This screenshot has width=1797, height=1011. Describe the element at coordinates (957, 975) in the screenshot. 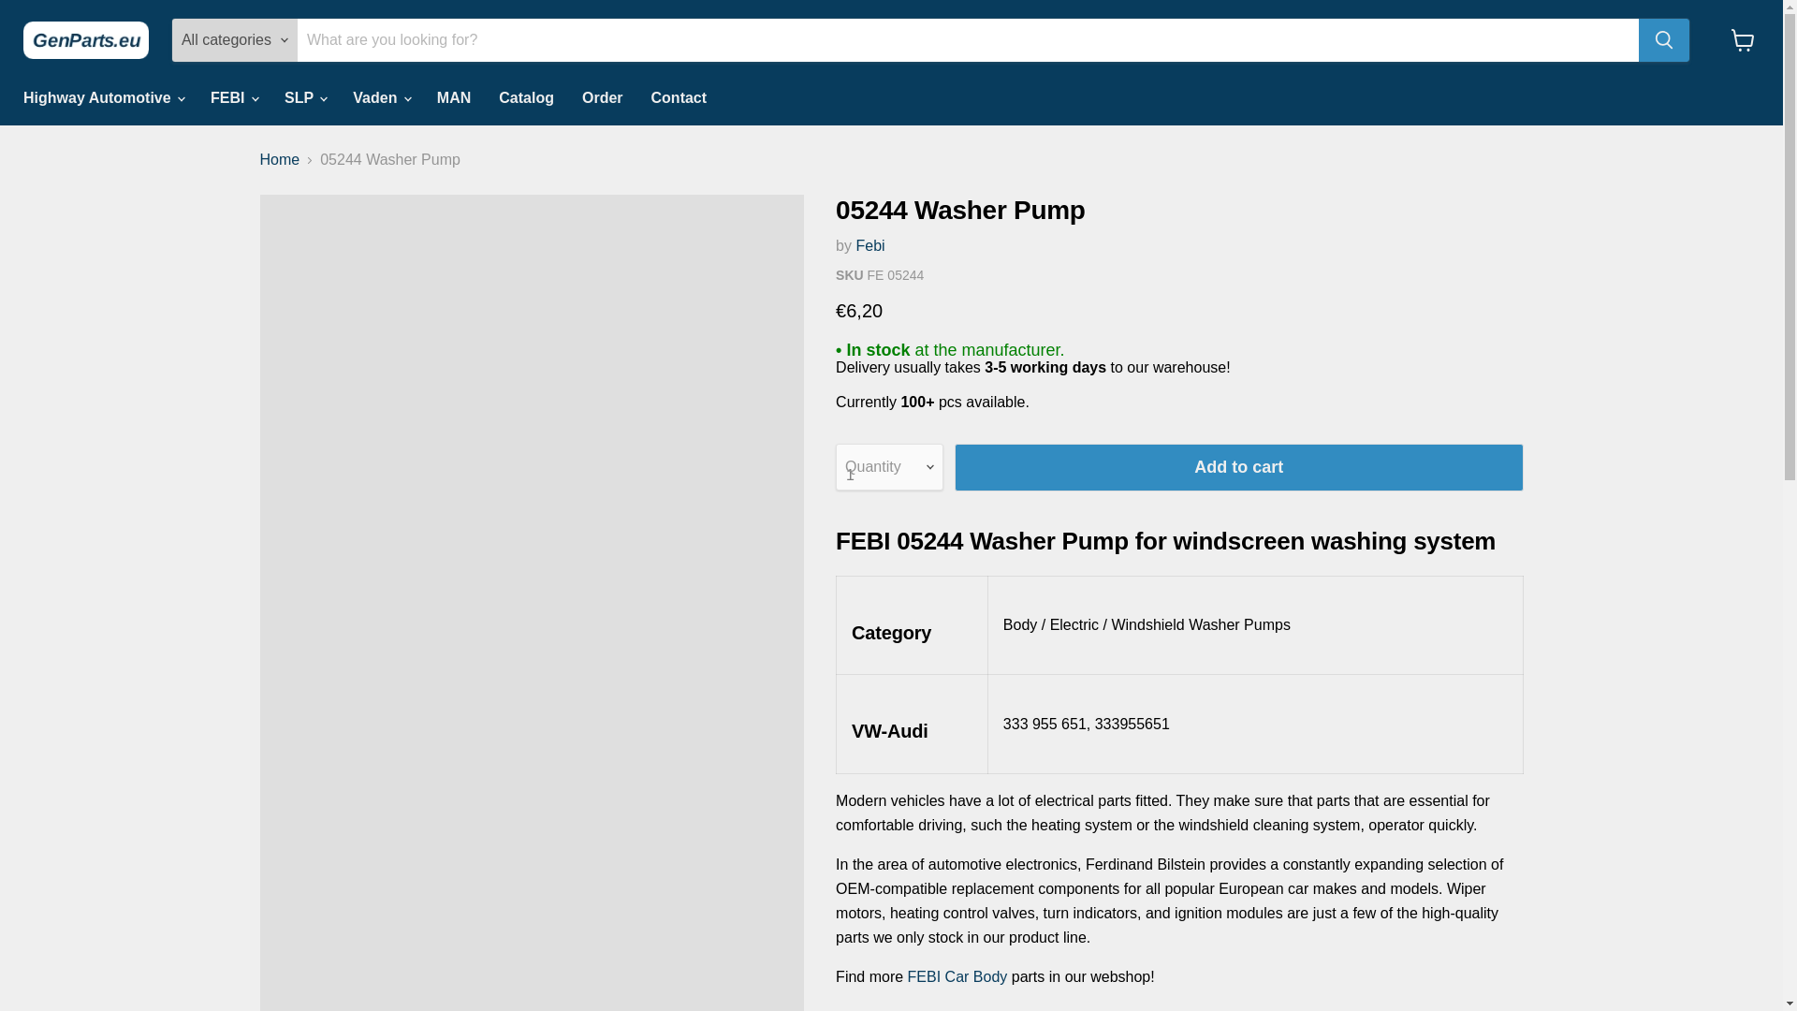

I see `FEBI Car Body` at that location.